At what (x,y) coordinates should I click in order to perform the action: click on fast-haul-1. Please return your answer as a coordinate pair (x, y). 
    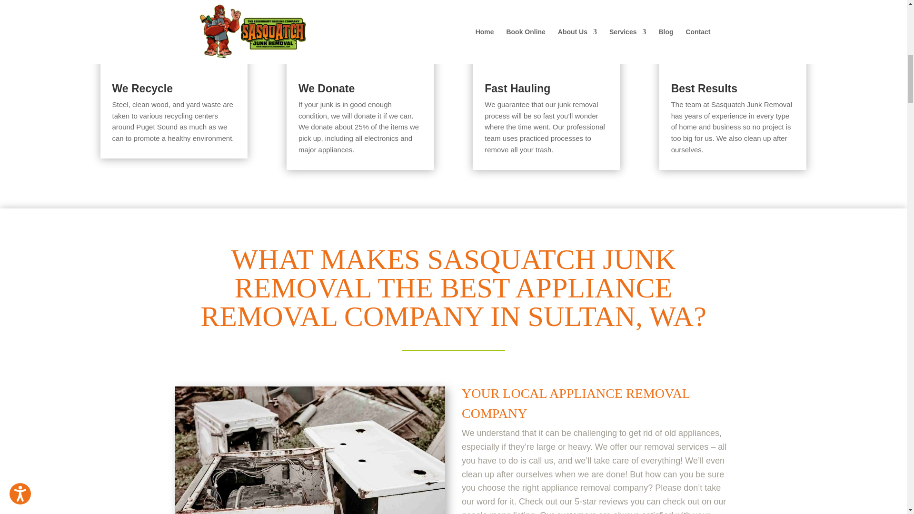
    Looking at the image, I should click on (546, 31).